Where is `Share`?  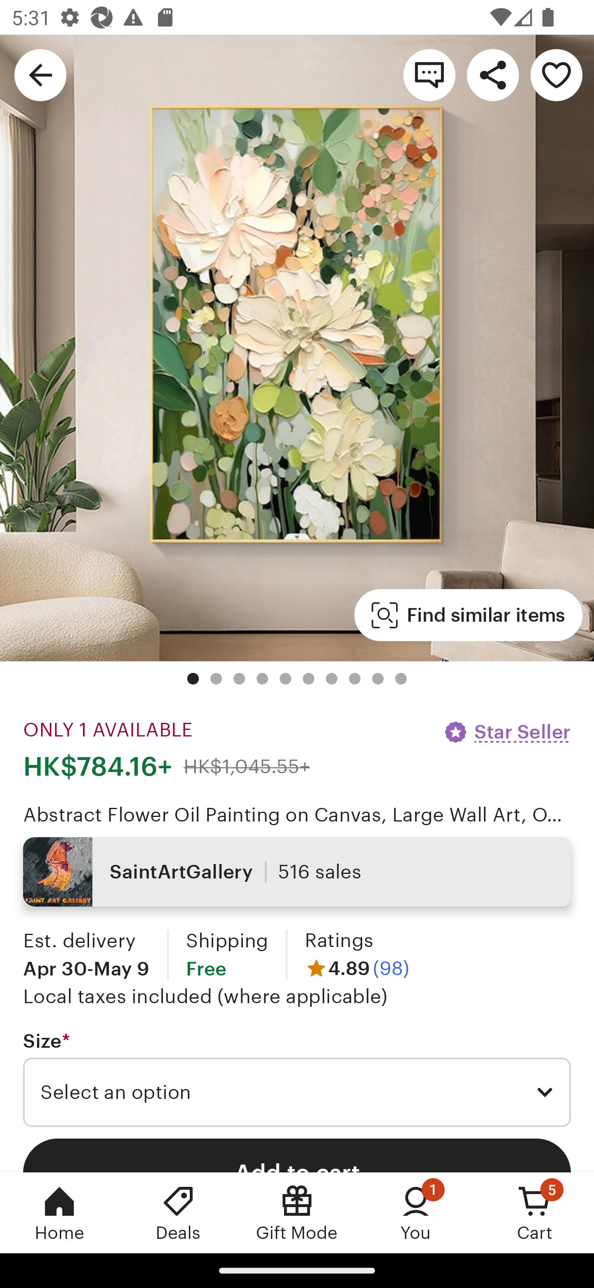
Share is located at coordinates (493, 74).